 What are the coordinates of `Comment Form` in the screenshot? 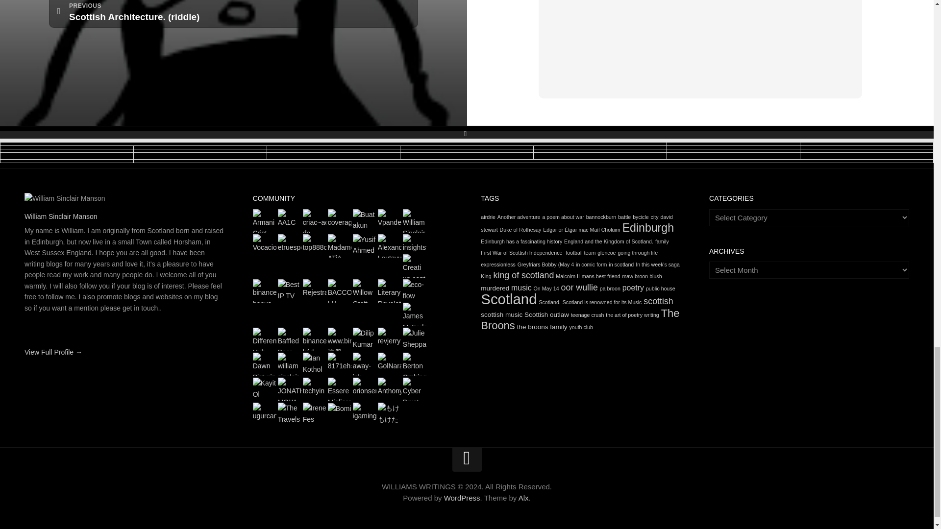 It's located at (700, 43).